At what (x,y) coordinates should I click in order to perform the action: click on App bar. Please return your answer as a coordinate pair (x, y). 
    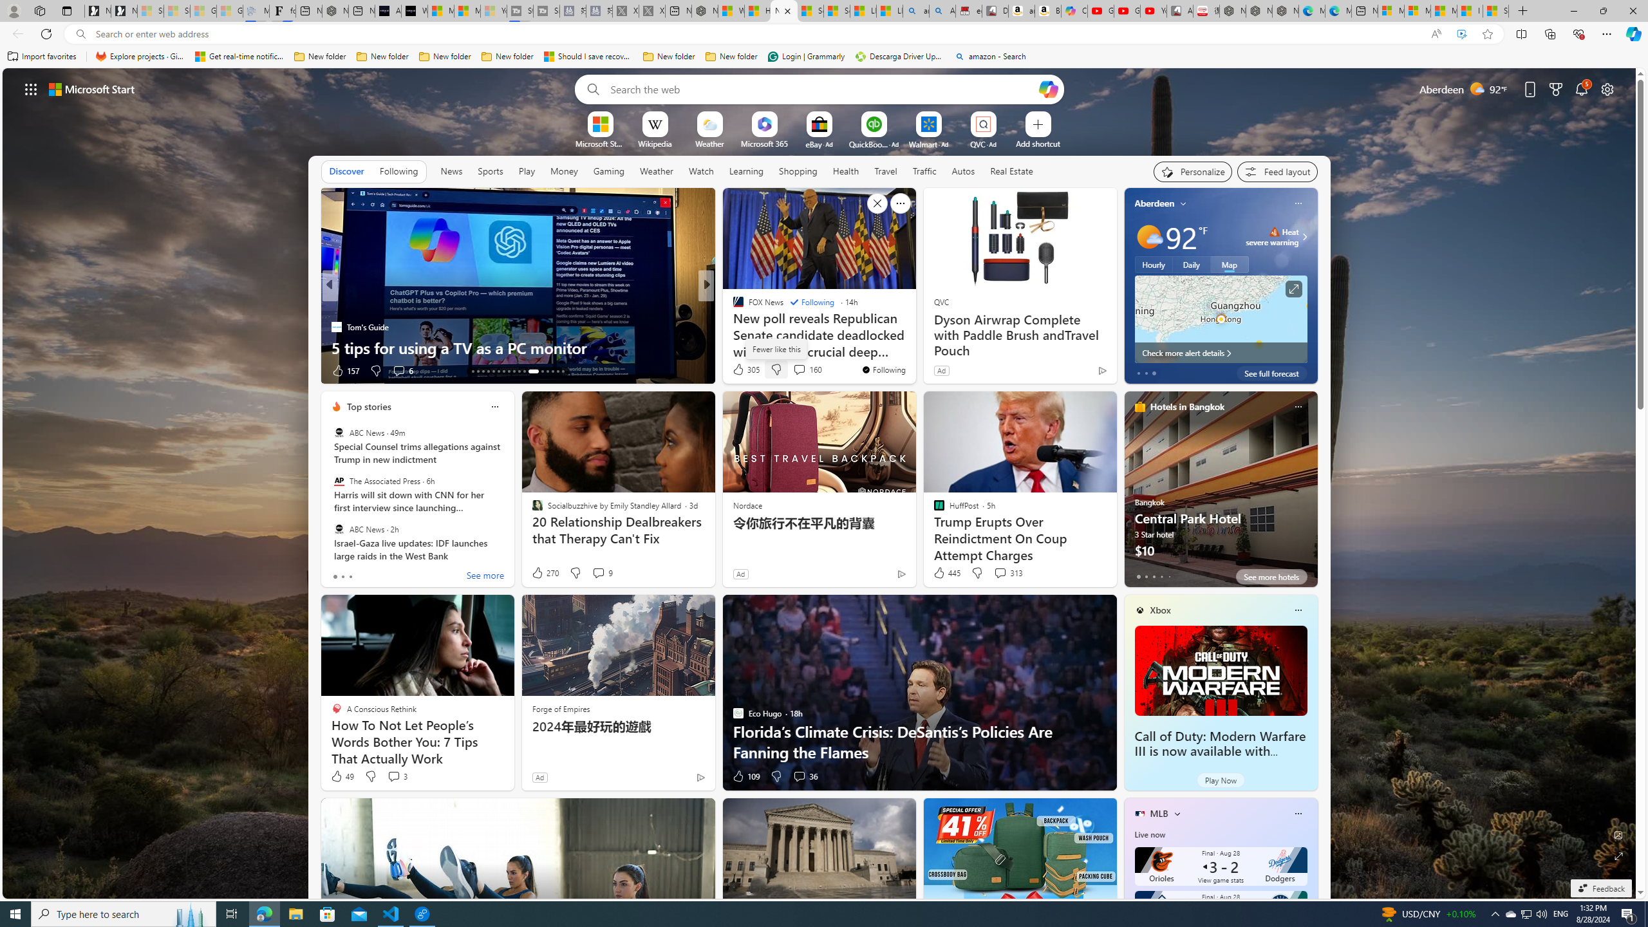
    Looking at the image, I should click on (824, 34).